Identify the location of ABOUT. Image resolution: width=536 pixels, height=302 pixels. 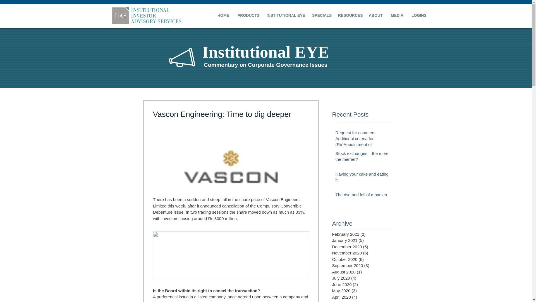
(375, 15).